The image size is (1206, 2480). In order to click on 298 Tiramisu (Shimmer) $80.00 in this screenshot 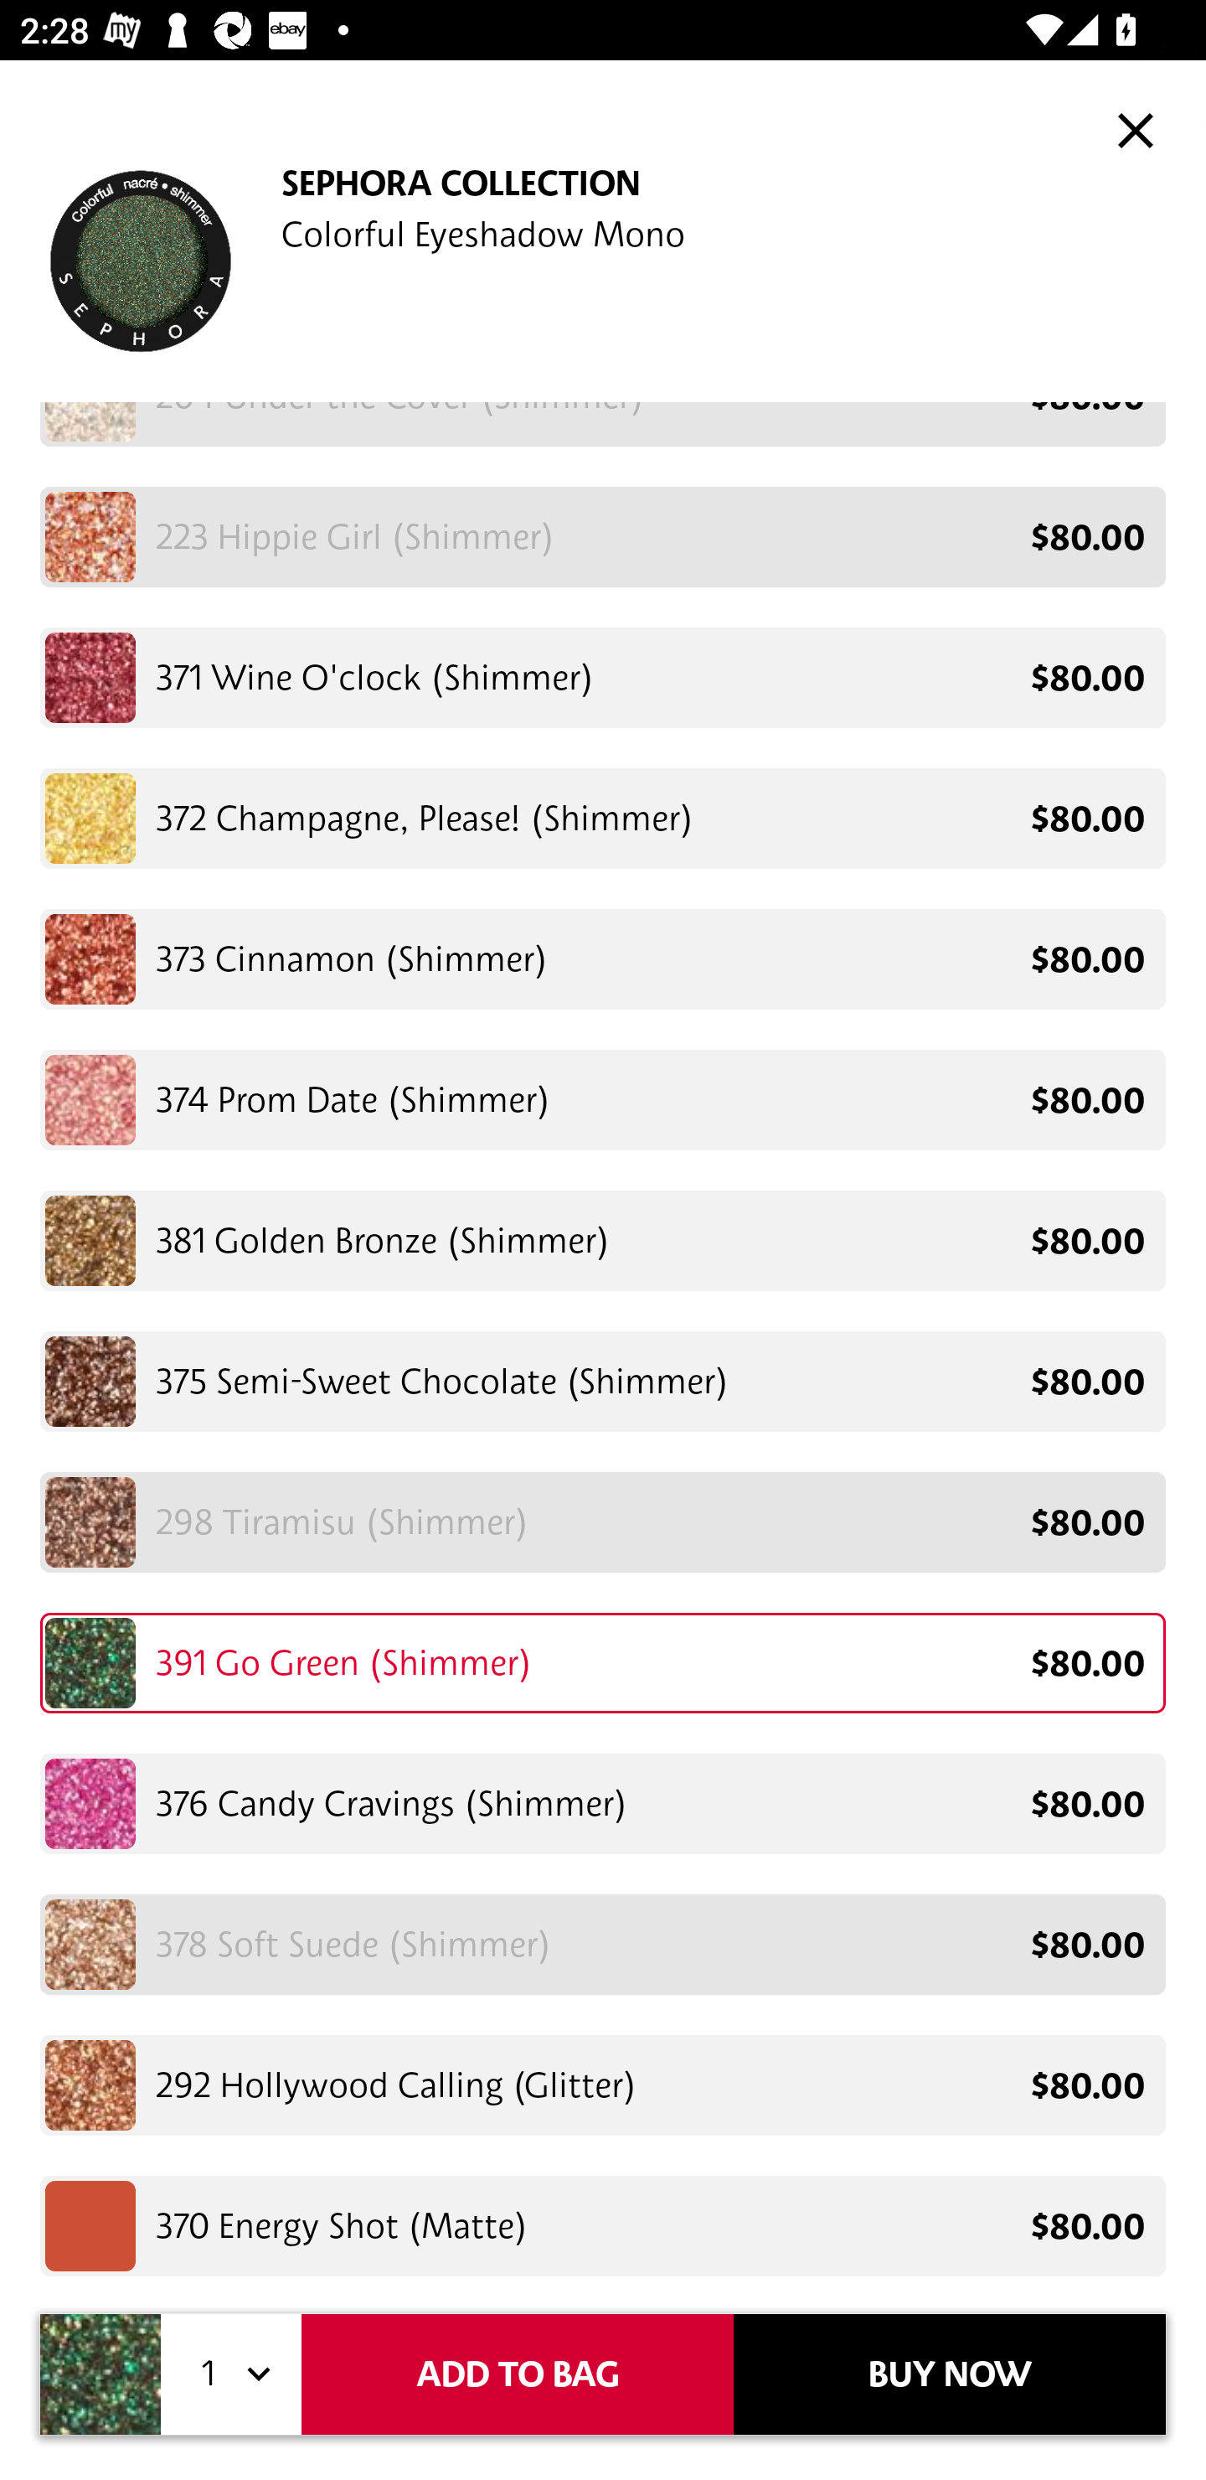, I will do `click(603, 1522)`.